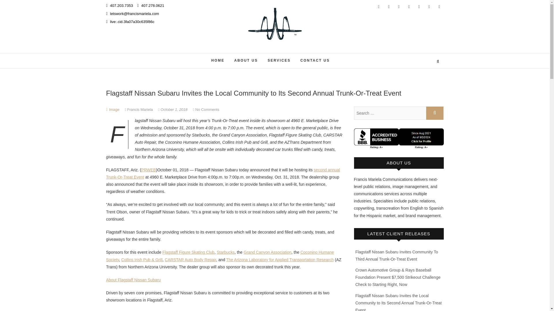  I want to click on Francis Mariela, so click(139, 109).